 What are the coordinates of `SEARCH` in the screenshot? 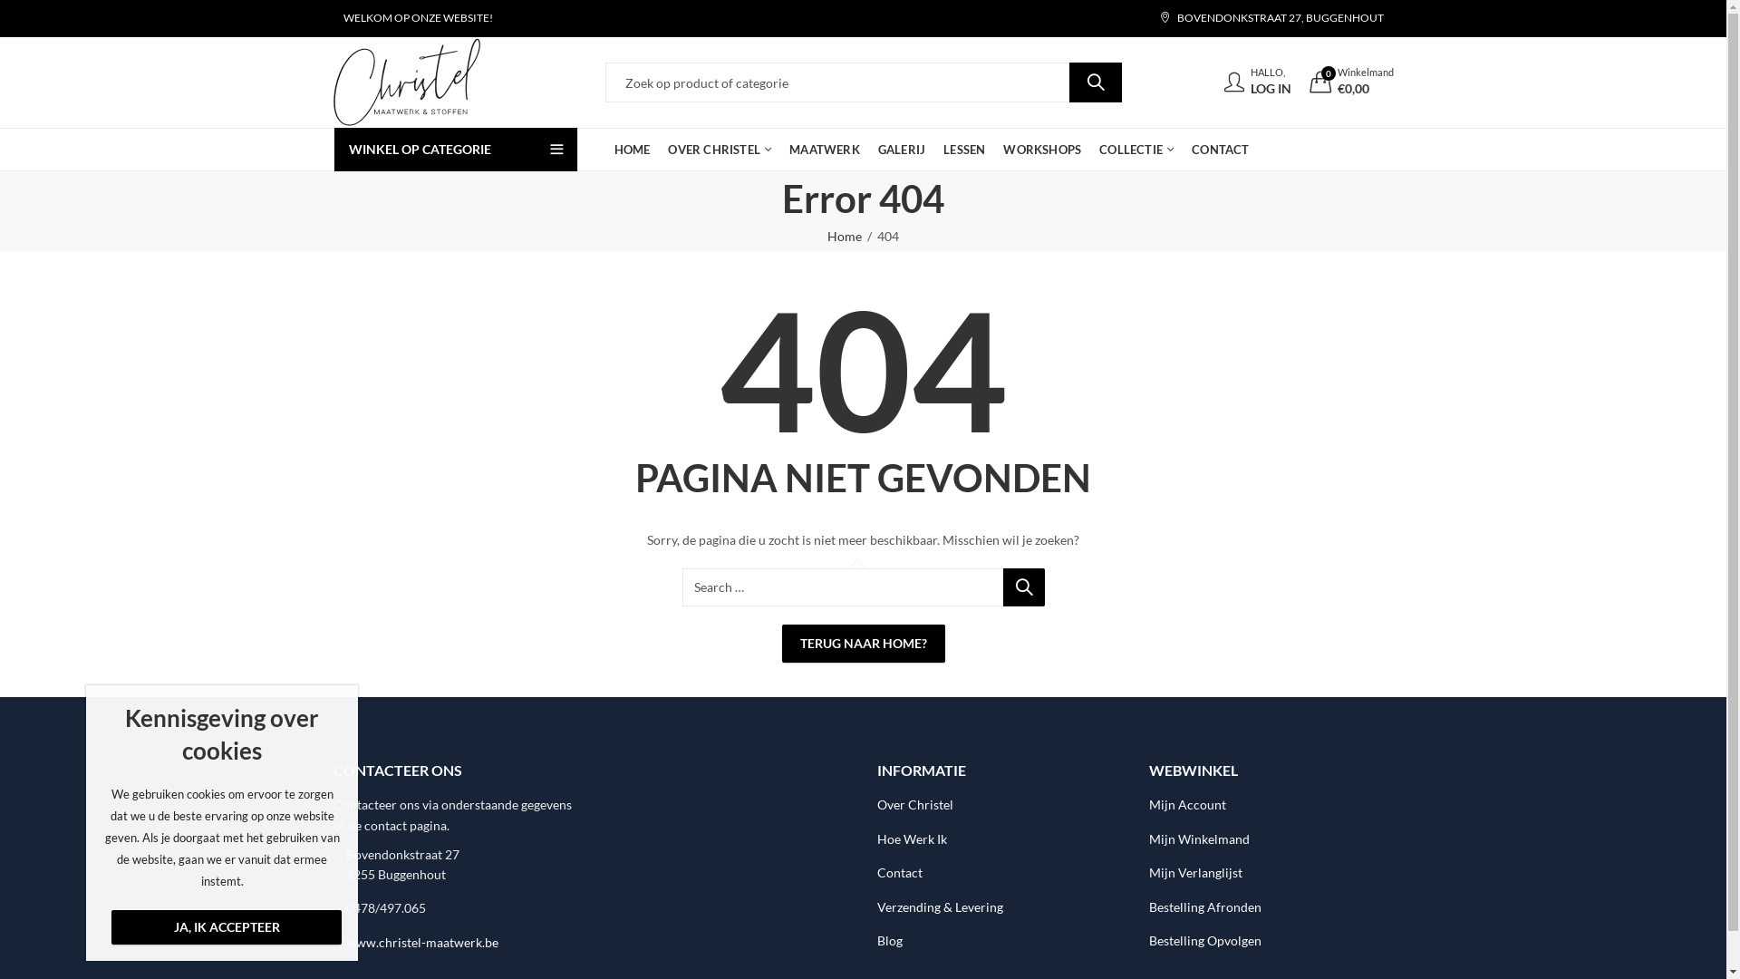 It's located at (1096, 82).